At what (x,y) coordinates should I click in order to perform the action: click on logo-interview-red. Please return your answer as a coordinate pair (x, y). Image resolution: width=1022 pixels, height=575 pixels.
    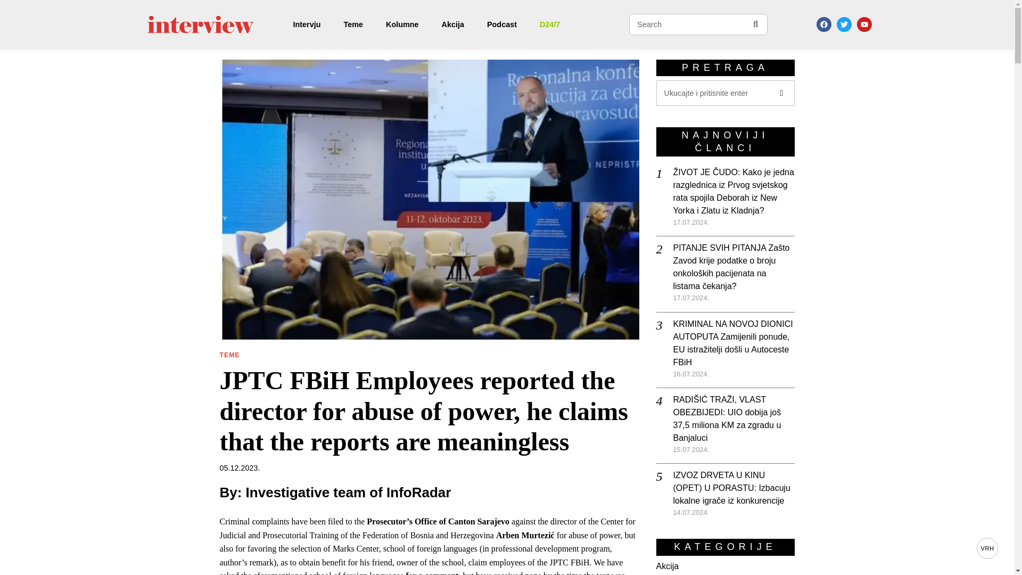
    Looking at the image, I should click on (200, 24).